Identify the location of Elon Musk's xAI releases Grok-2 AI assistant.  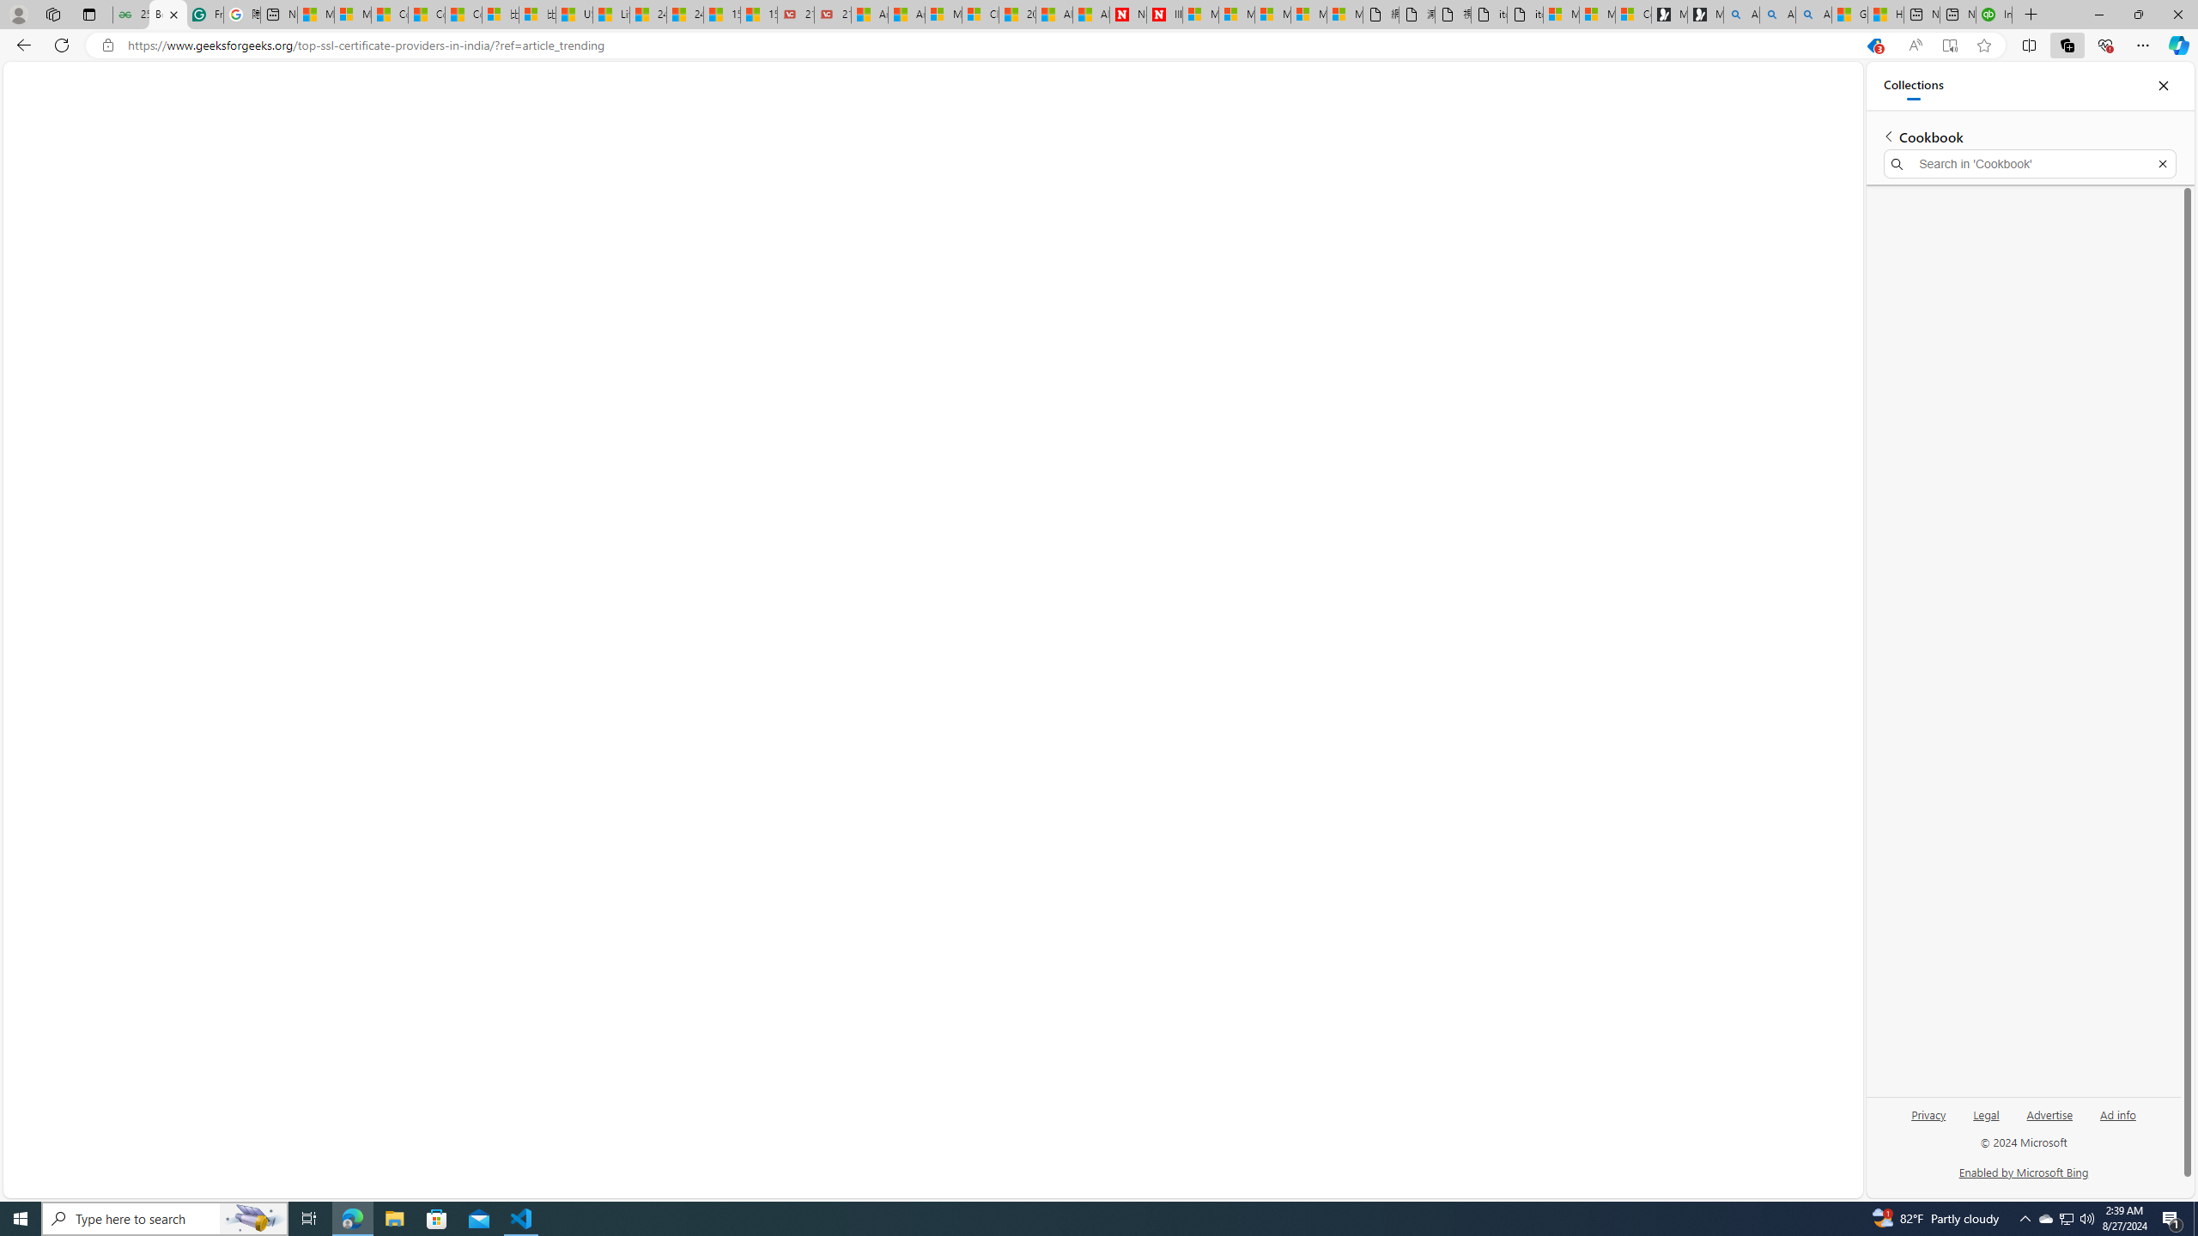
(1679, 263).